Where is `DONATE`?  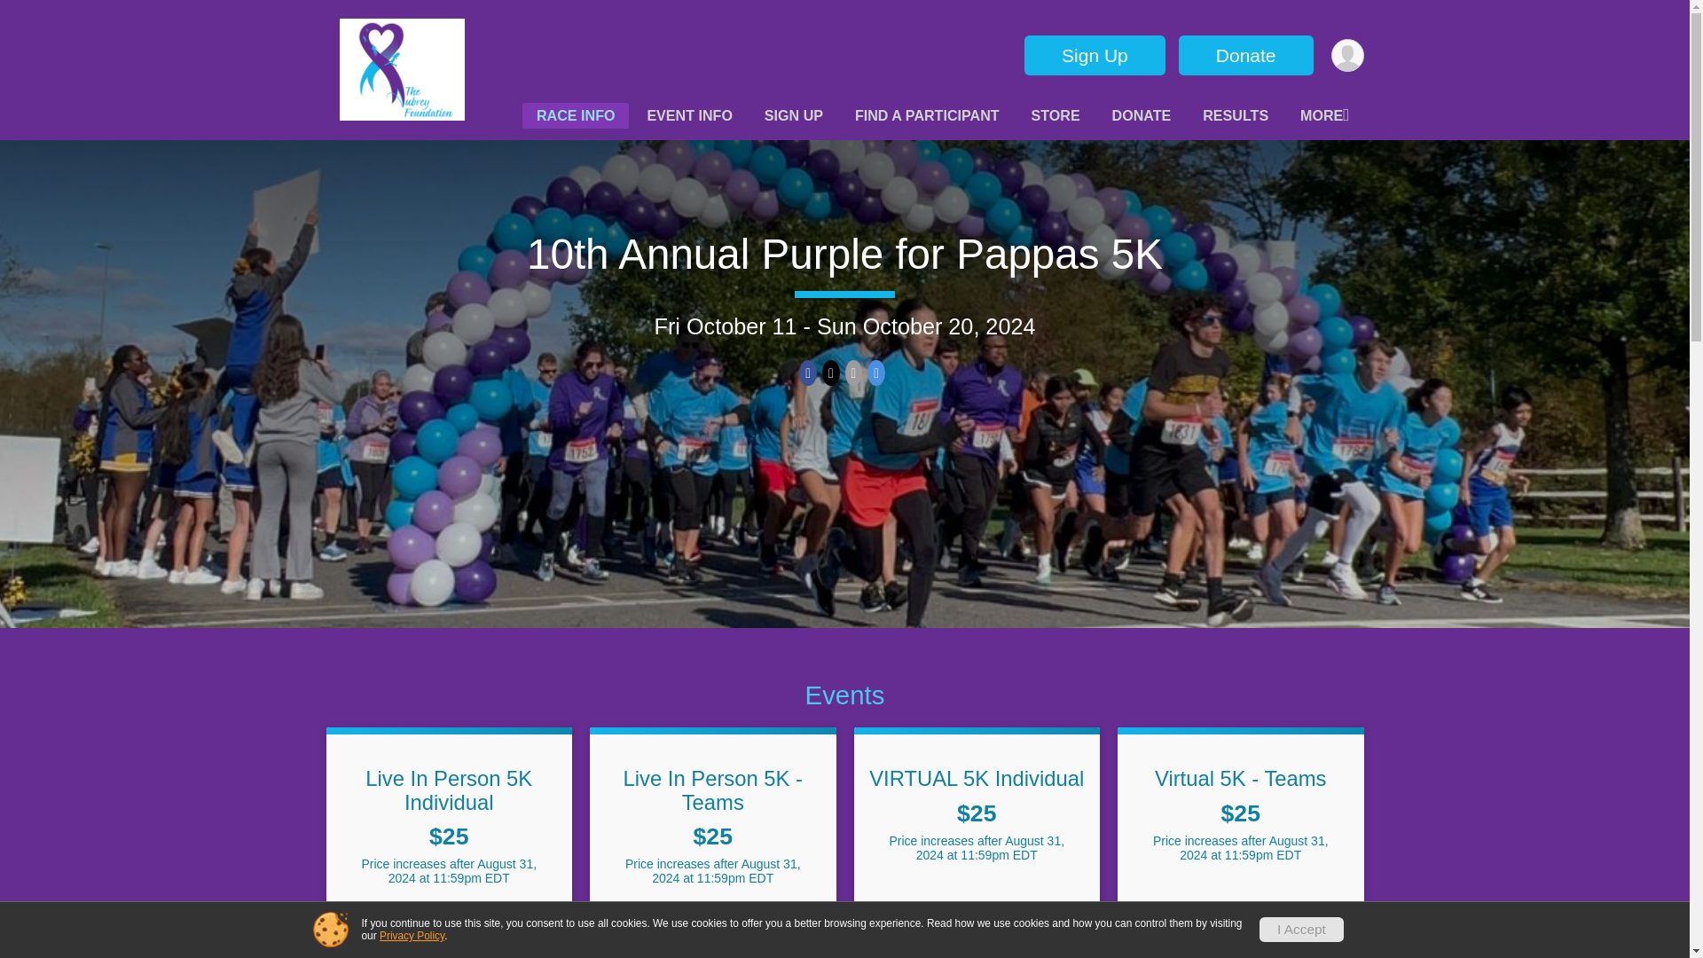
DONATE is located at coordinates (1142, 115).